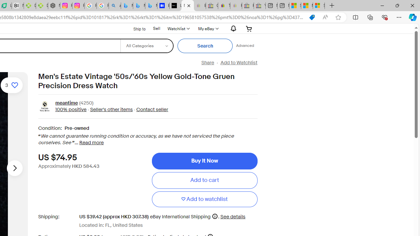 This screenshot has width=420, height=236. What do you see at coordinates (204, 199) in the screenshot?
I see `Add to watchlist` at bounding box center [204, 199].